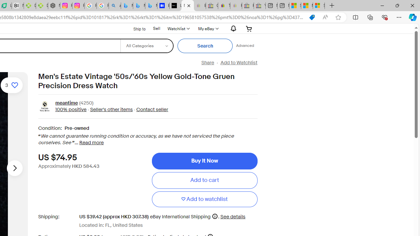 This screenshot has width=420, height=236. What do you see at coordinates (204, 199) in the screenshot?
I see `Add to watchlist` at bounding box center [204, 199].